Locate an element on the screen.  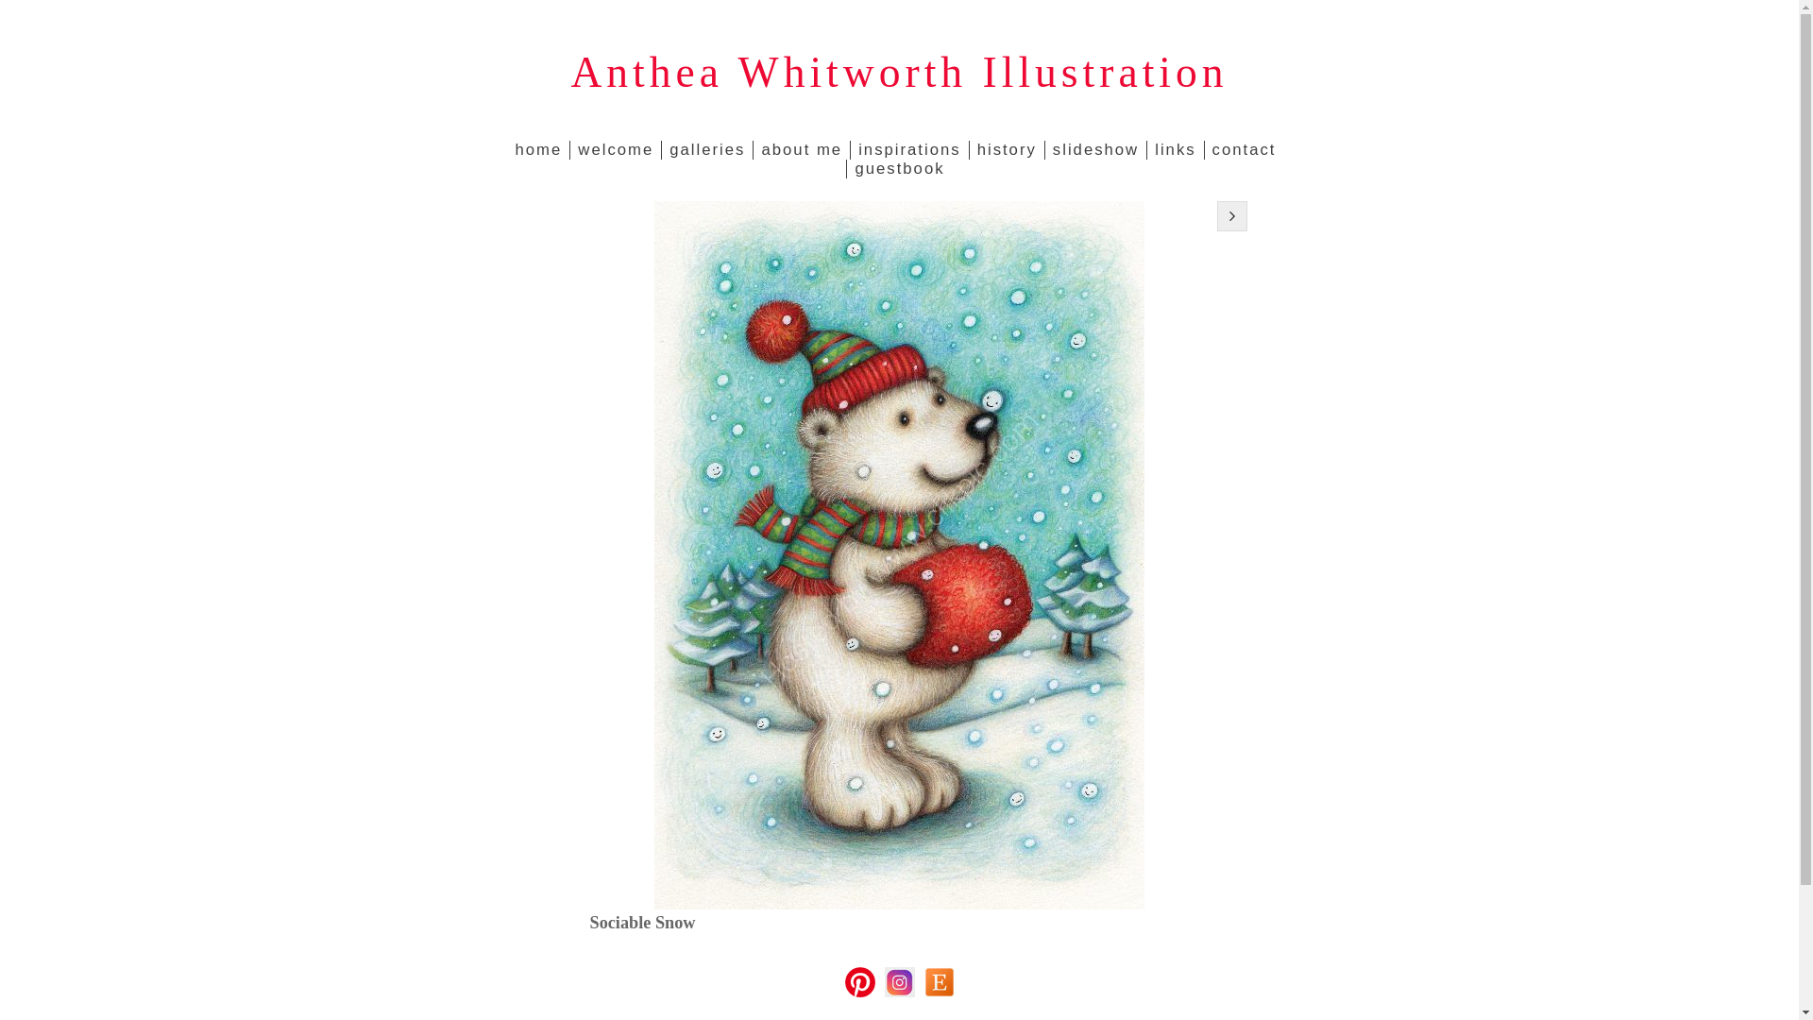
history is located at coordinates (1006, 149).